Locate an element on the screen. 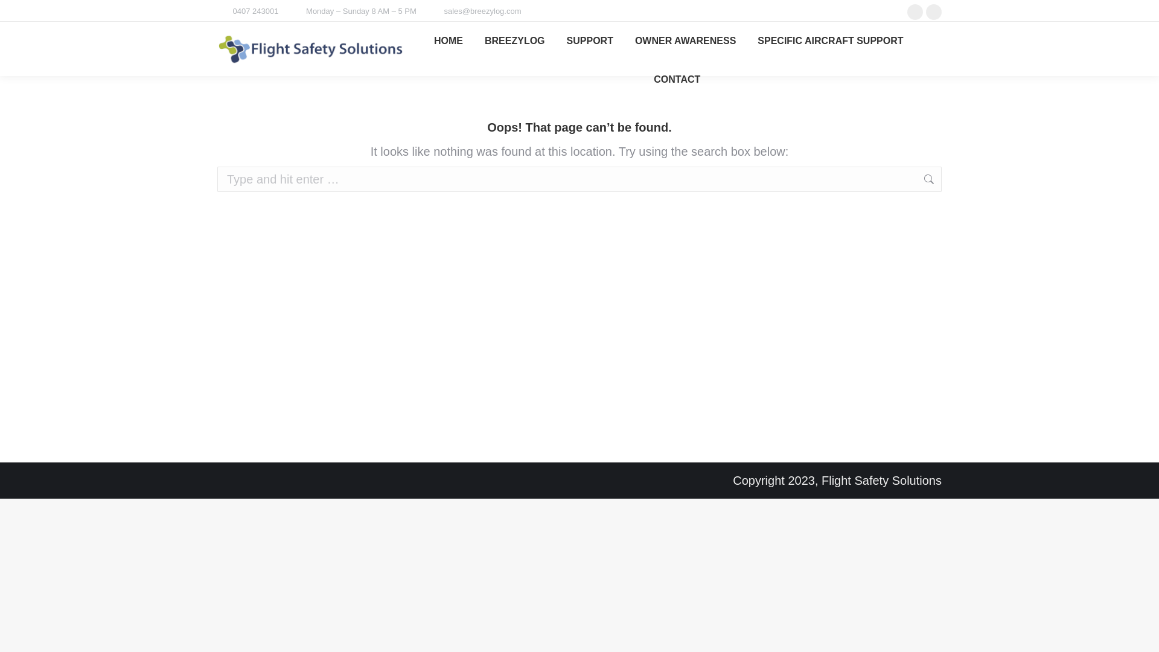 This screenshot has height=652, width=1159. CONTACT is located at coordinates (677, 80).